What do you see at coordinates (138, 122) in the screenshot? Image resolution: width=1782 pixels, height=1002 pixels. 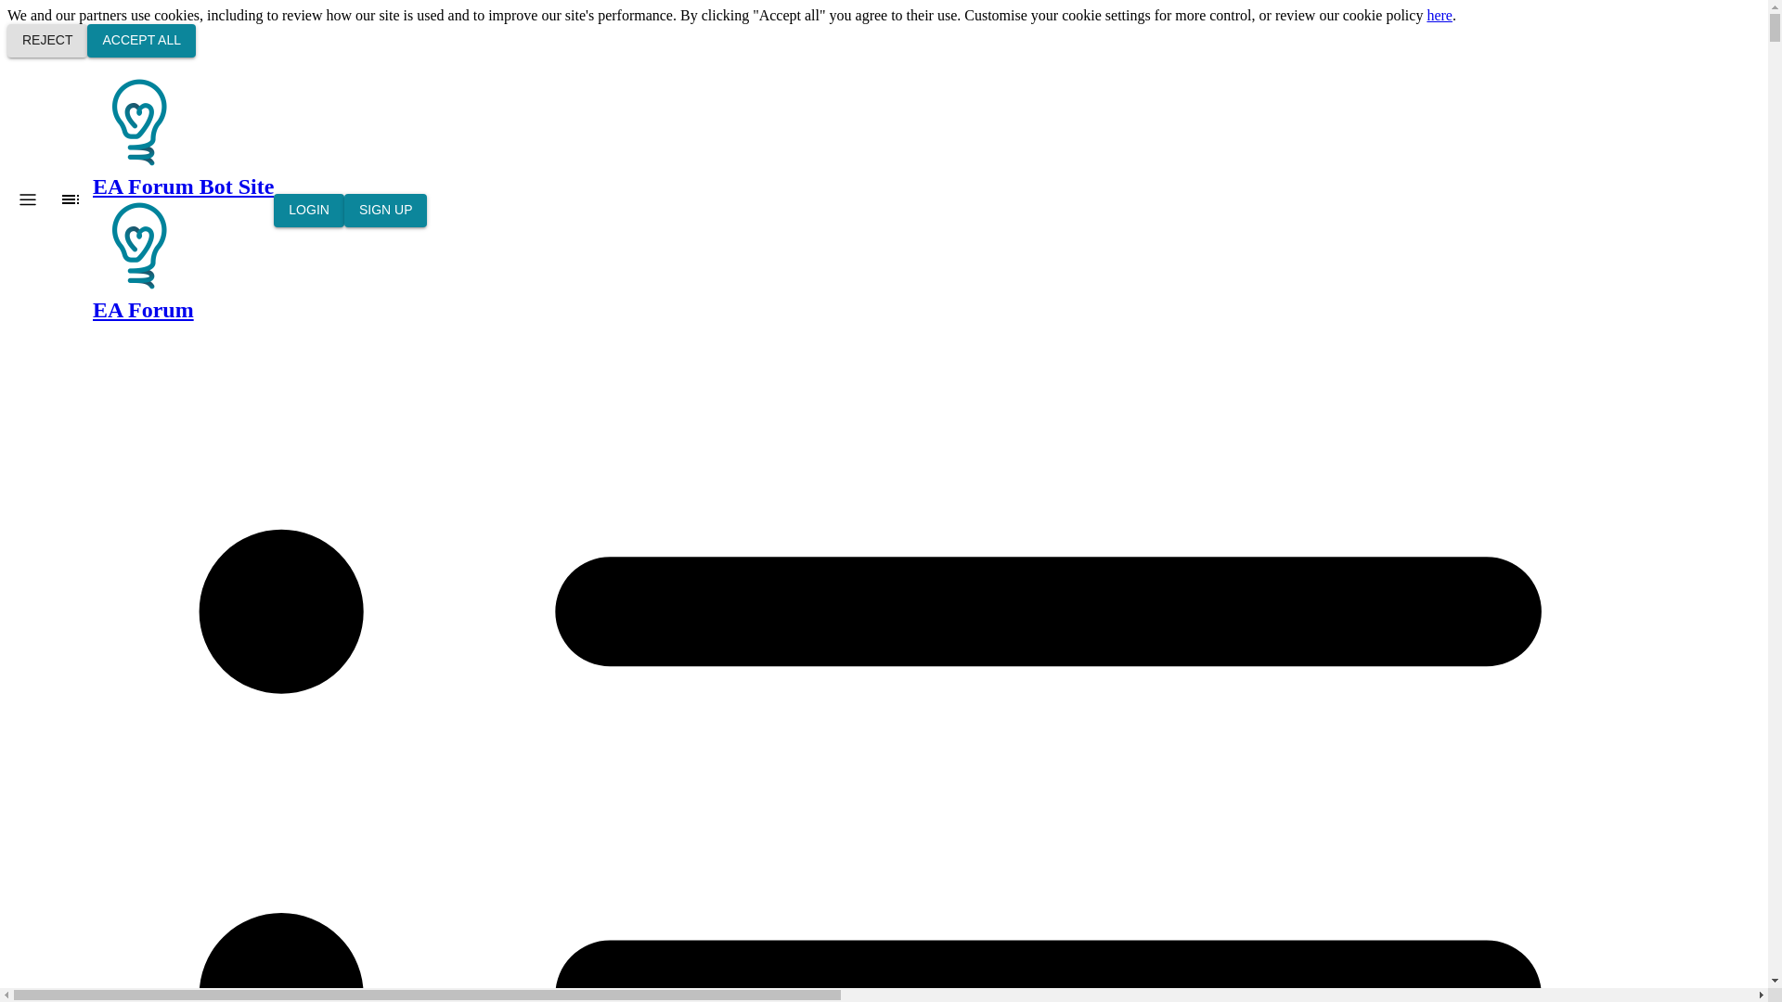 I see `EA Forum Bot Site` at bounding box center [138, 122].